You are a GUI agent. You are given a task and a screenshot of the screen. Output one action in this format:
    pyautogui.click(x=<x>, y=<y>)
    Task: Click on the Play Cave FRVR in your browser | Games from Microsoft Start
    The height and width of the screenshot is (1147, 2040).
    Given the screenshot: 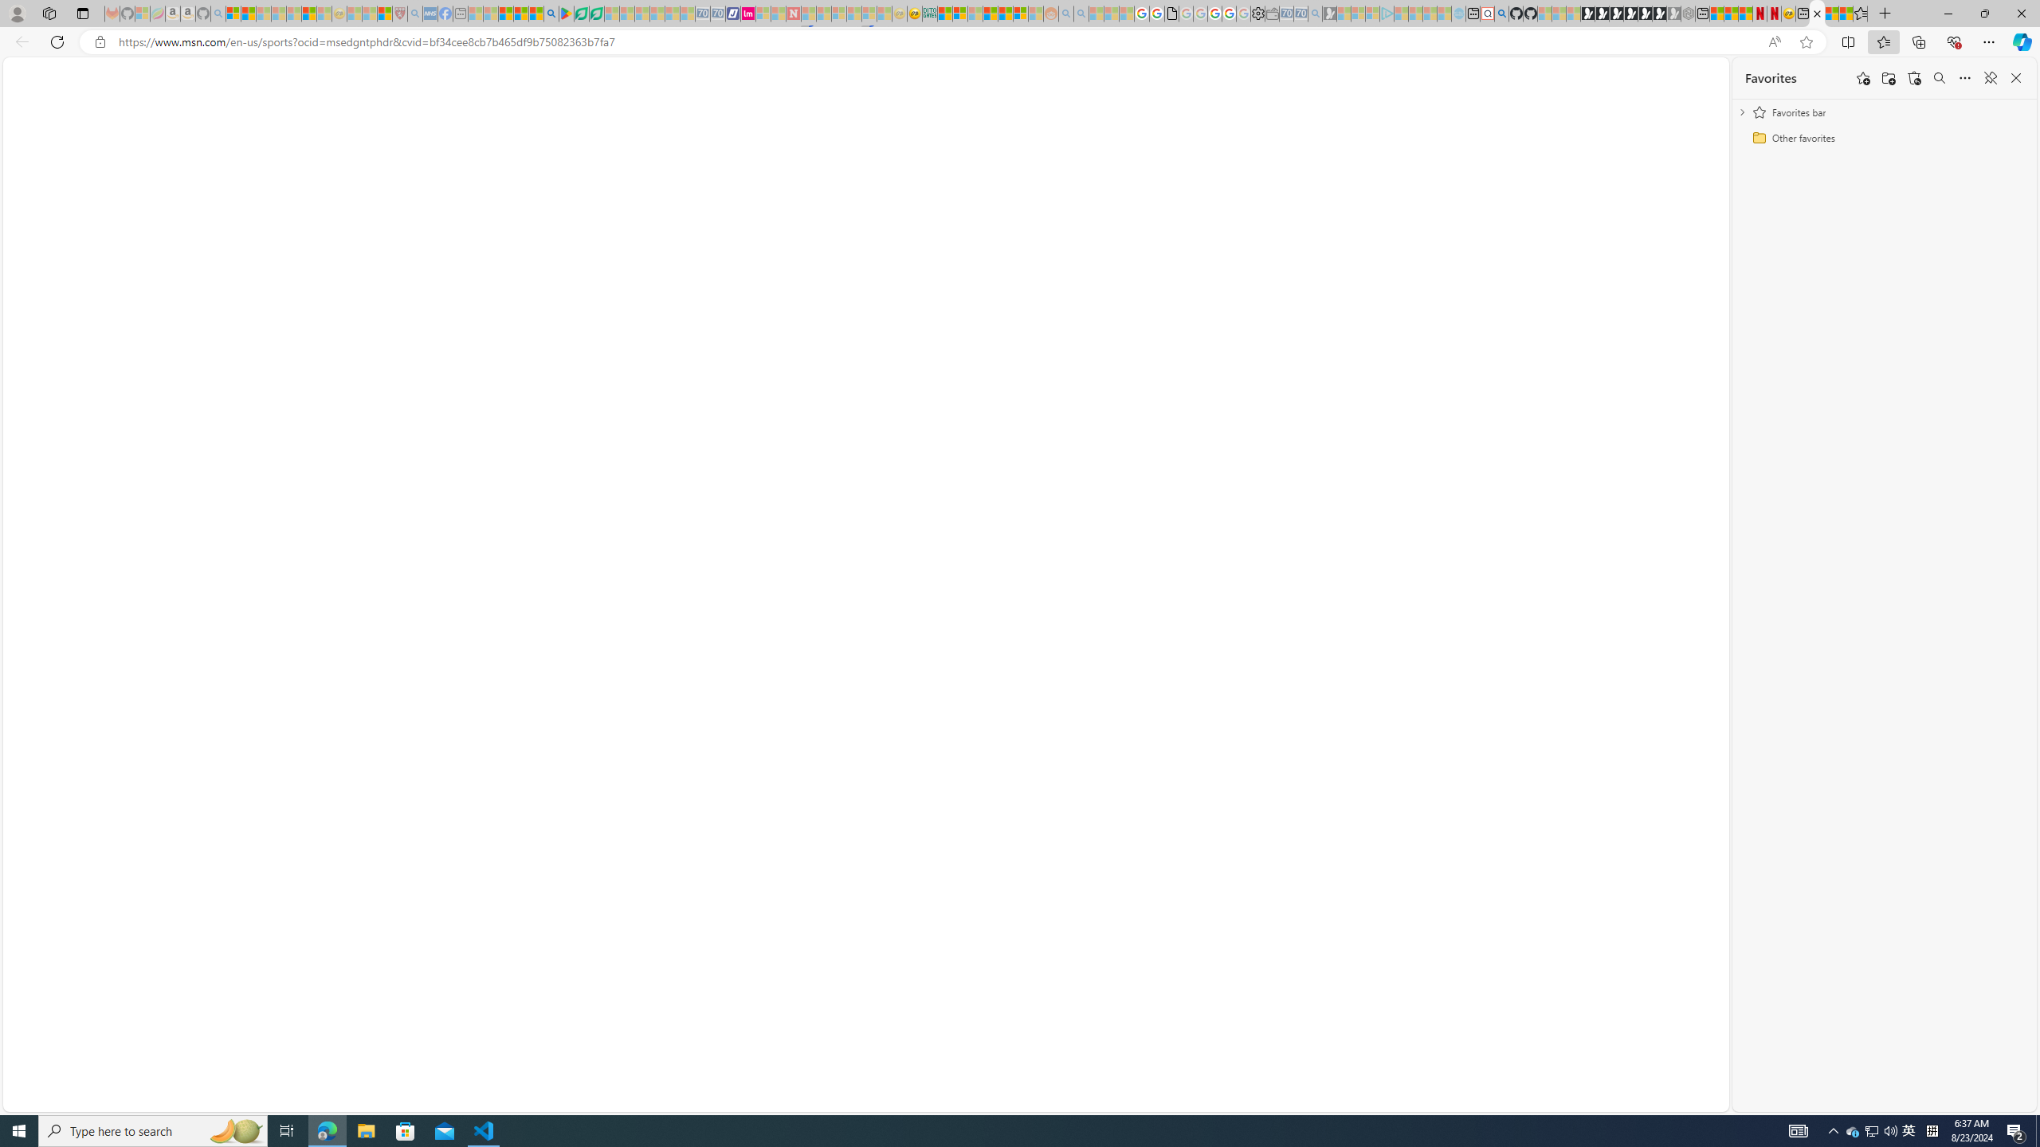 What is the action you would take?
    pyautogui.click(x=1616, y=14)
    